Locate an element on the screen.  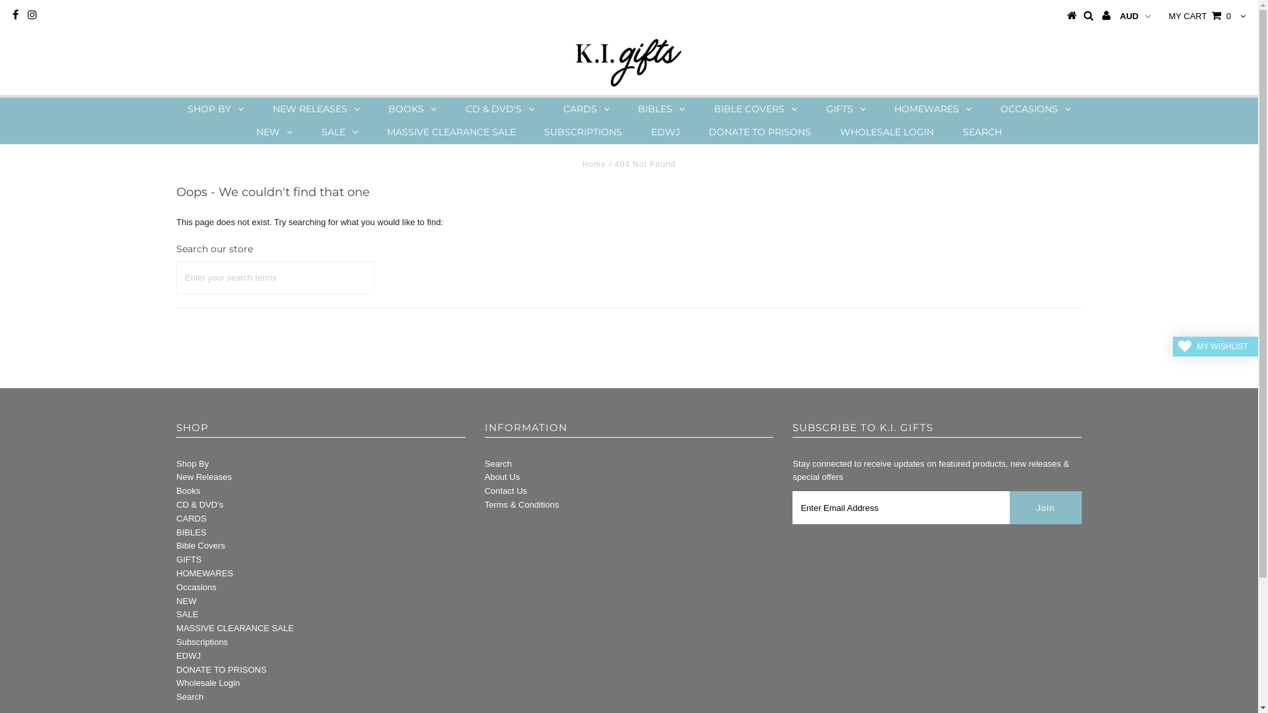
Shop By is located at coordinates (193, 463).